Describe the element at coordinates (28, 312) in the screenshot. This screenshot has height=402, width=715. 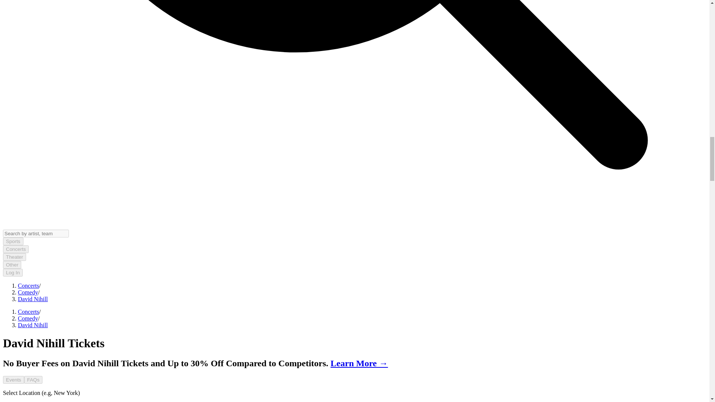
I see `Concerts` at that location.